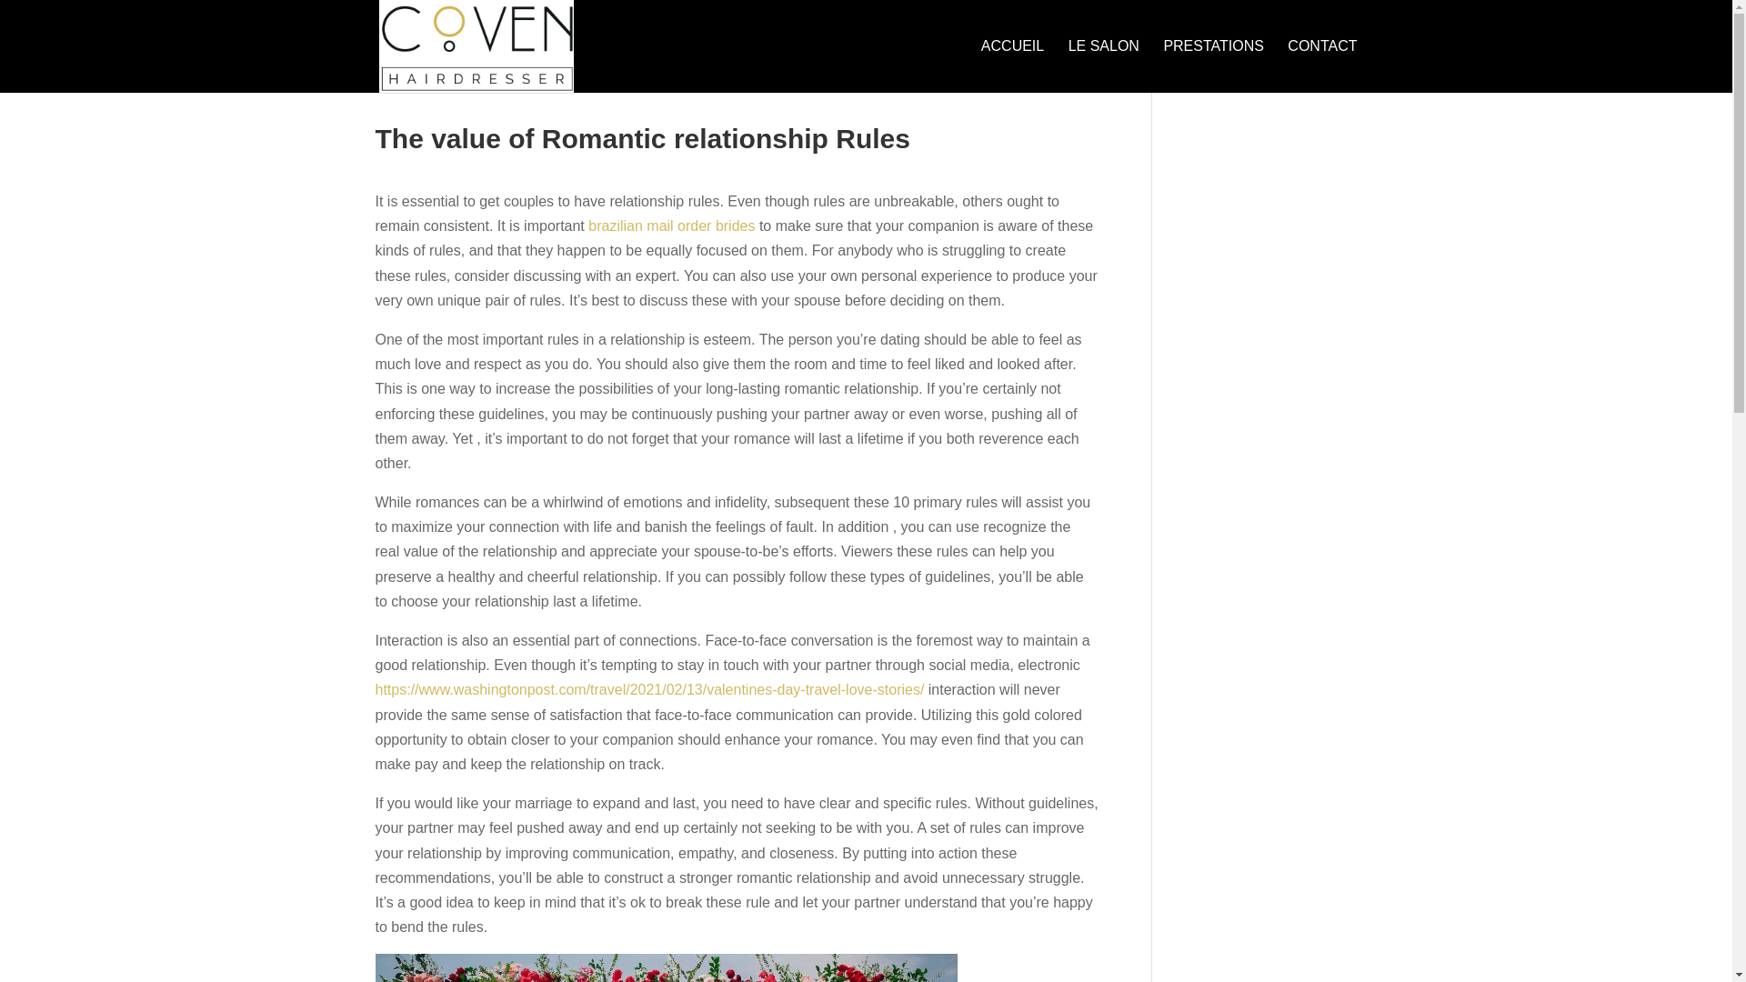 This screenshot has width=1746, height=982. Describe the element at coordinates (1322, 65) in the screenshot. I see `CONTACT` at that location.